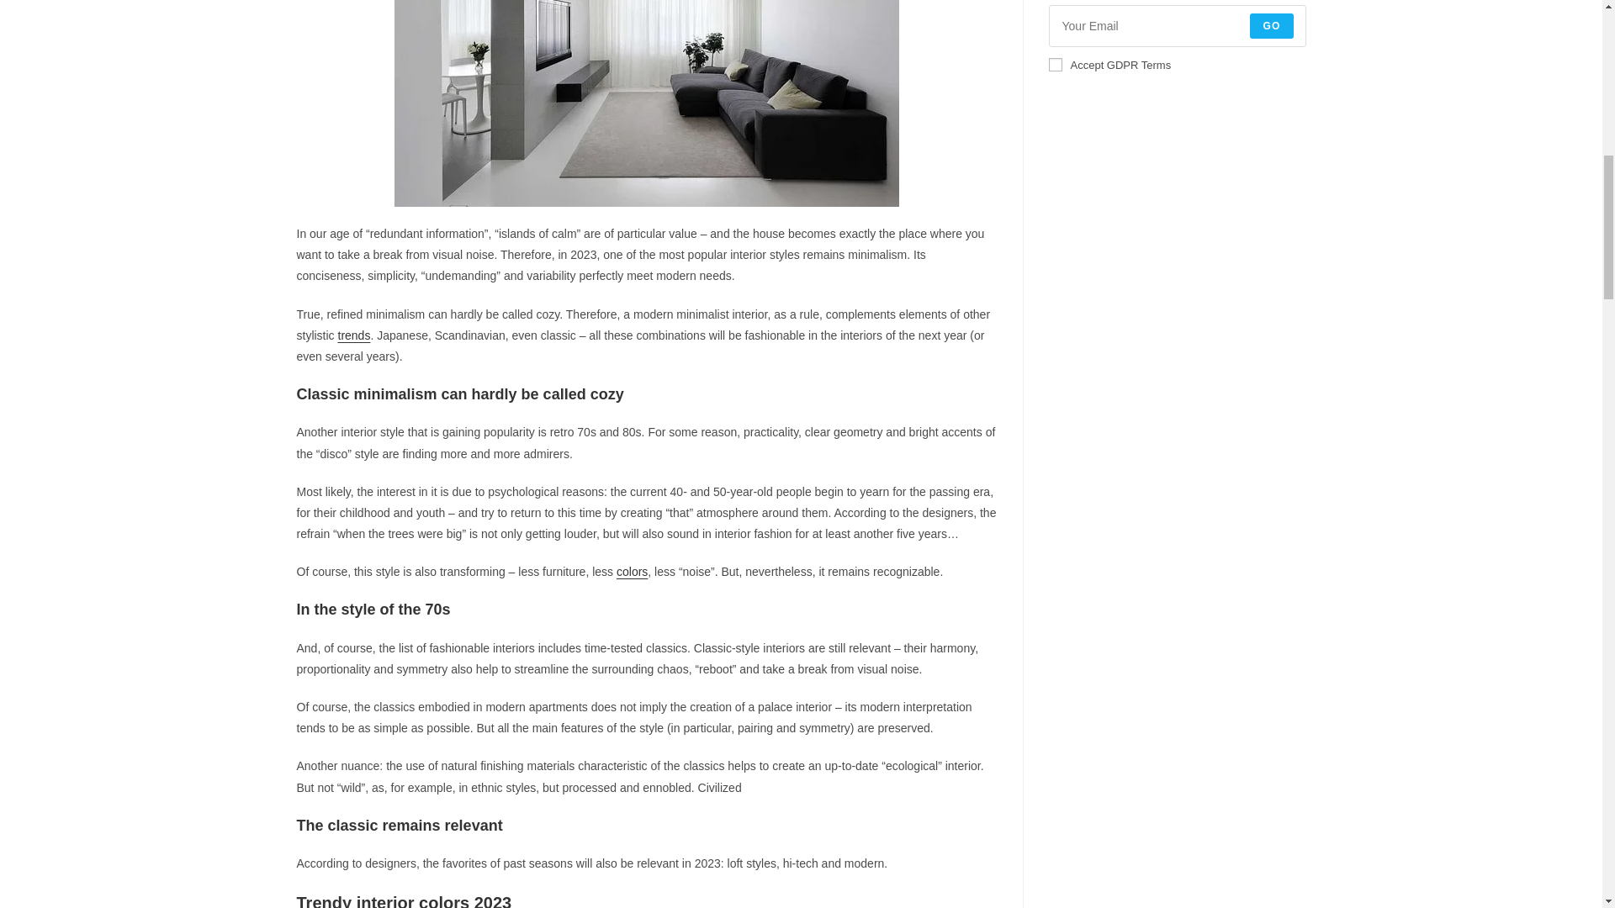 This screenshot has height=908, width=1615. What do you see at coordinates (632, 571) in the screenshot?
I see `colors` at bounding box center [632, 571].